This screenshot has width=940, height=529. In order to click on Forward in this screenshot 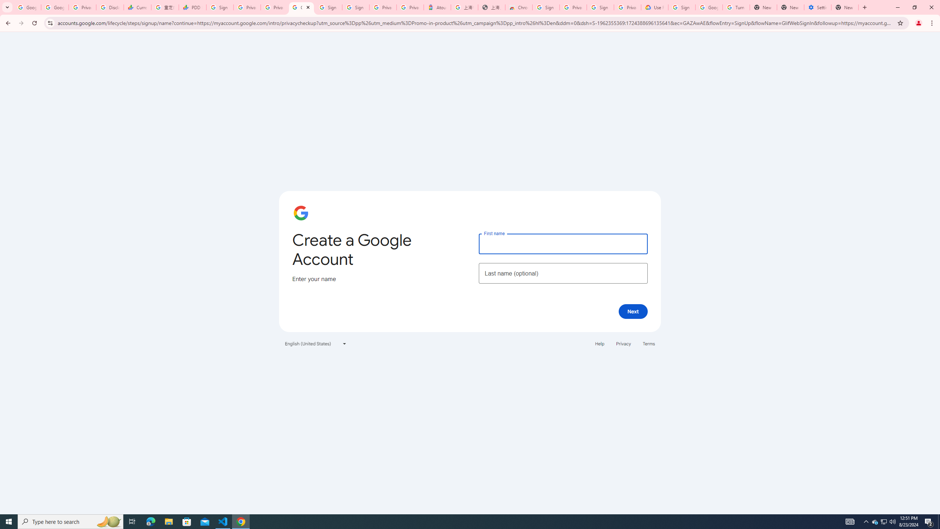, I will do `click(21, 23)`.